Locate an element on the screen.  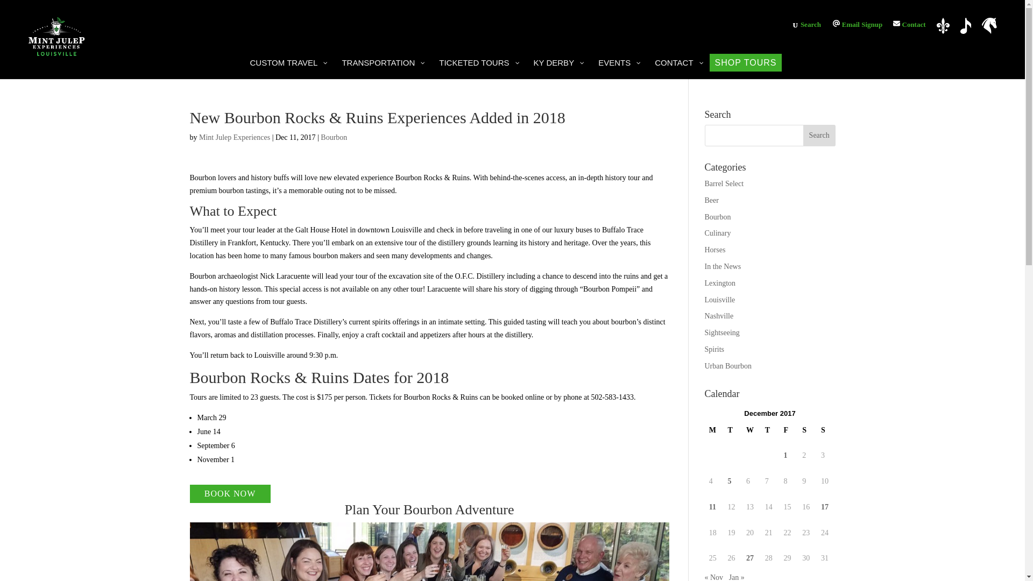
Posts by Mint Julep Experiences is located at coordinates (235, 138).